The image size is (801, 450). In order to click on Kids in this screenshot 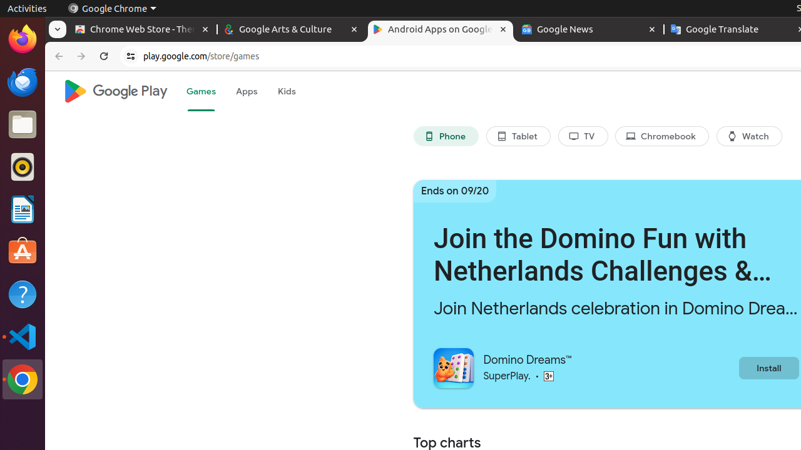, I will do `click(287, 91)`.